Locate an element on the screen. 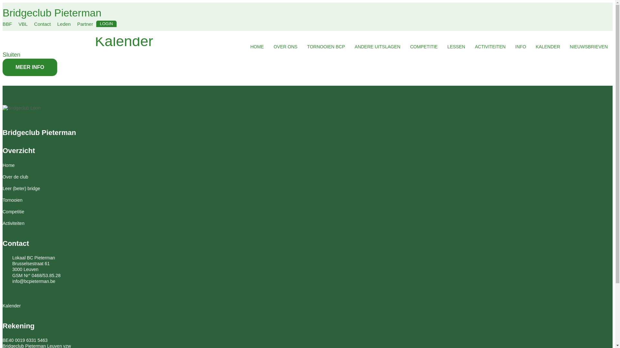 The image size is (620, 348). LOGIN is located at coordinates (106, 24).